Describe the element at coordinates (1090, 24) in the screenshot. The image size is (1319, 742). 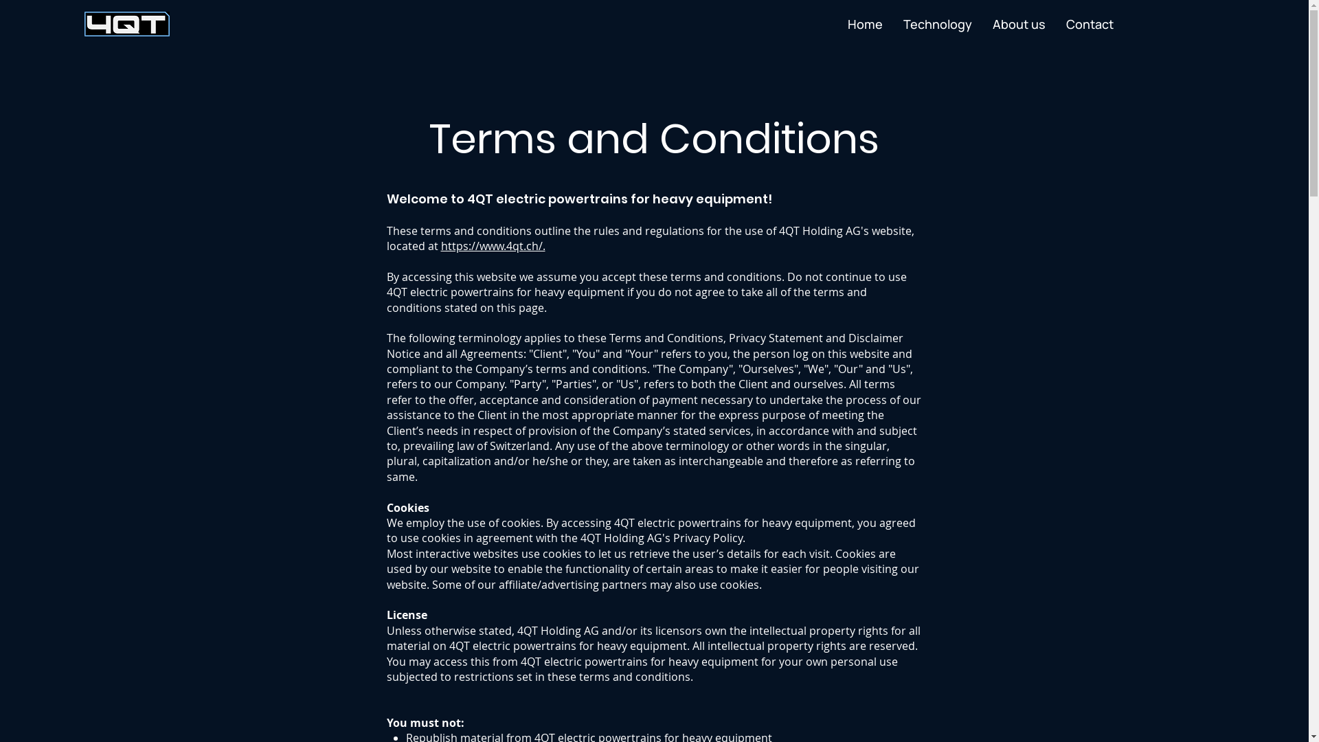
I see `Contact` at that location.